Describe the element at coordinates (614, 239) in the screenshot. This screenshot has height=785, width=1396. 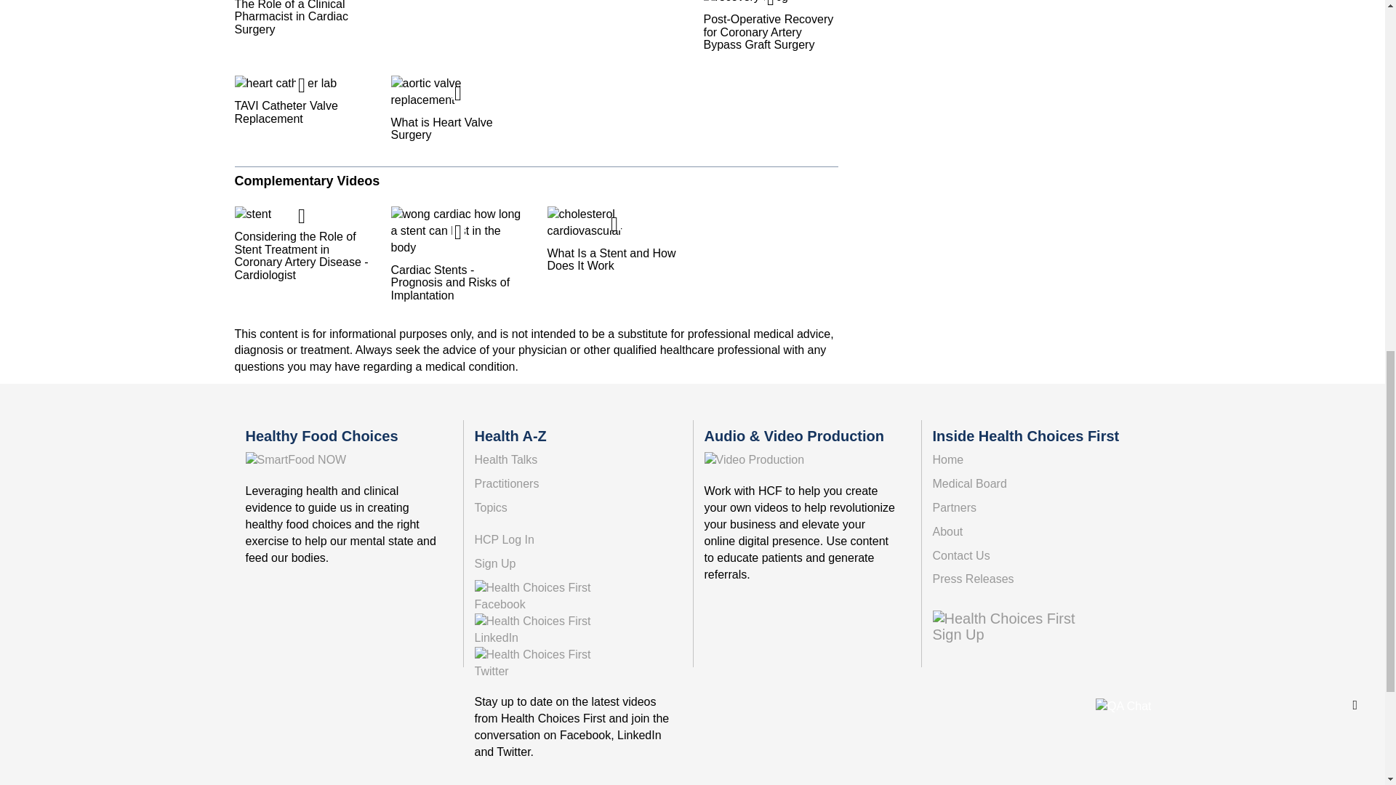
I see `What Is a Stent and How Does It Work` at that location.